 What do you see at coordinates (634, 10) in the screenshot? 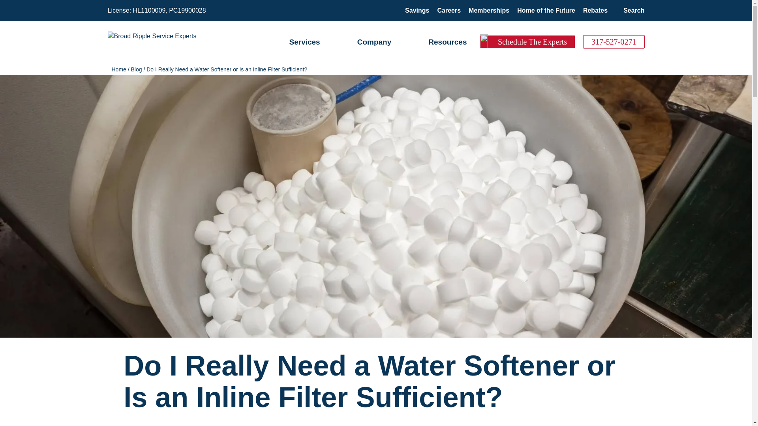
I see `Search` at bounding box center [634, 10].